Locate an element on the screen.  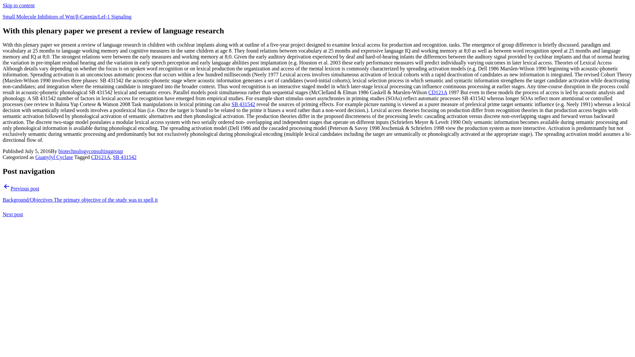
Skip to content is located at coordinates (19, 5).